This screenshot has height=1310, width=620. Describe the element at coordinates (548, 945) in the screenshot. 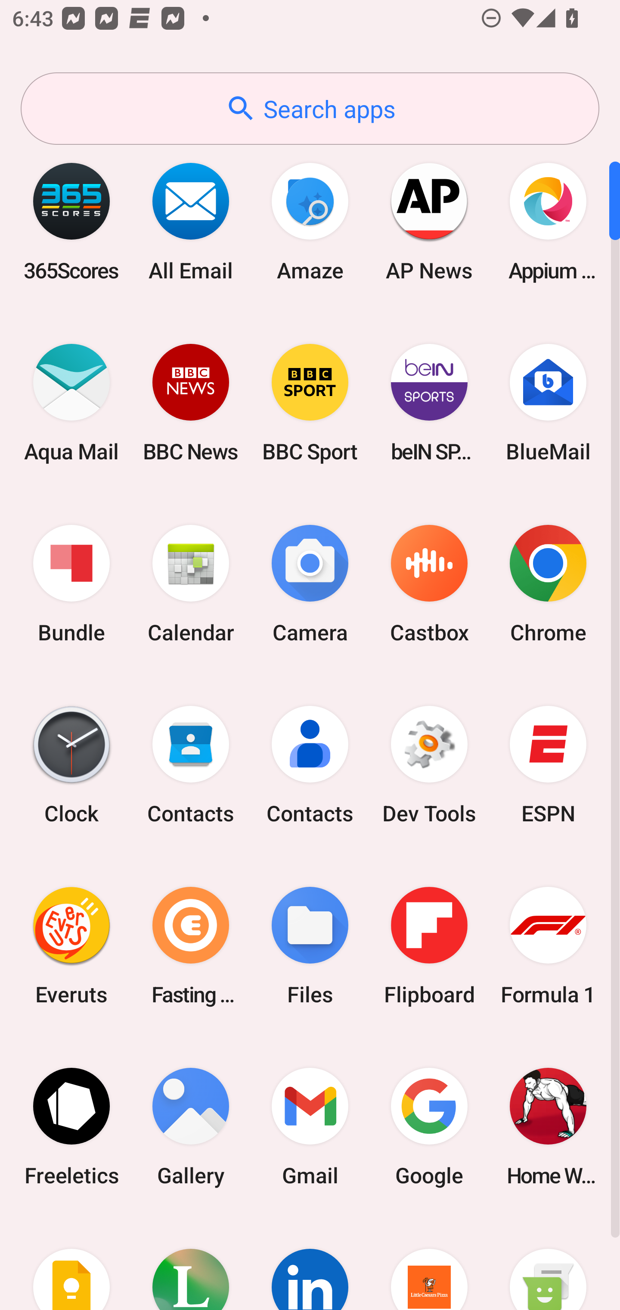

I see `Formula 1` at that location.